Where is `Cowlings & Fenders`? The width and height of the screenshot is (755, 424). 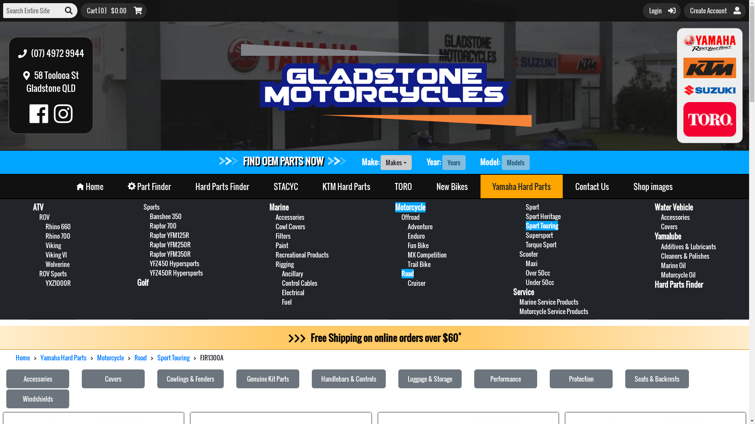
Cowlings & Fenders is located at coordinates (190, 379).